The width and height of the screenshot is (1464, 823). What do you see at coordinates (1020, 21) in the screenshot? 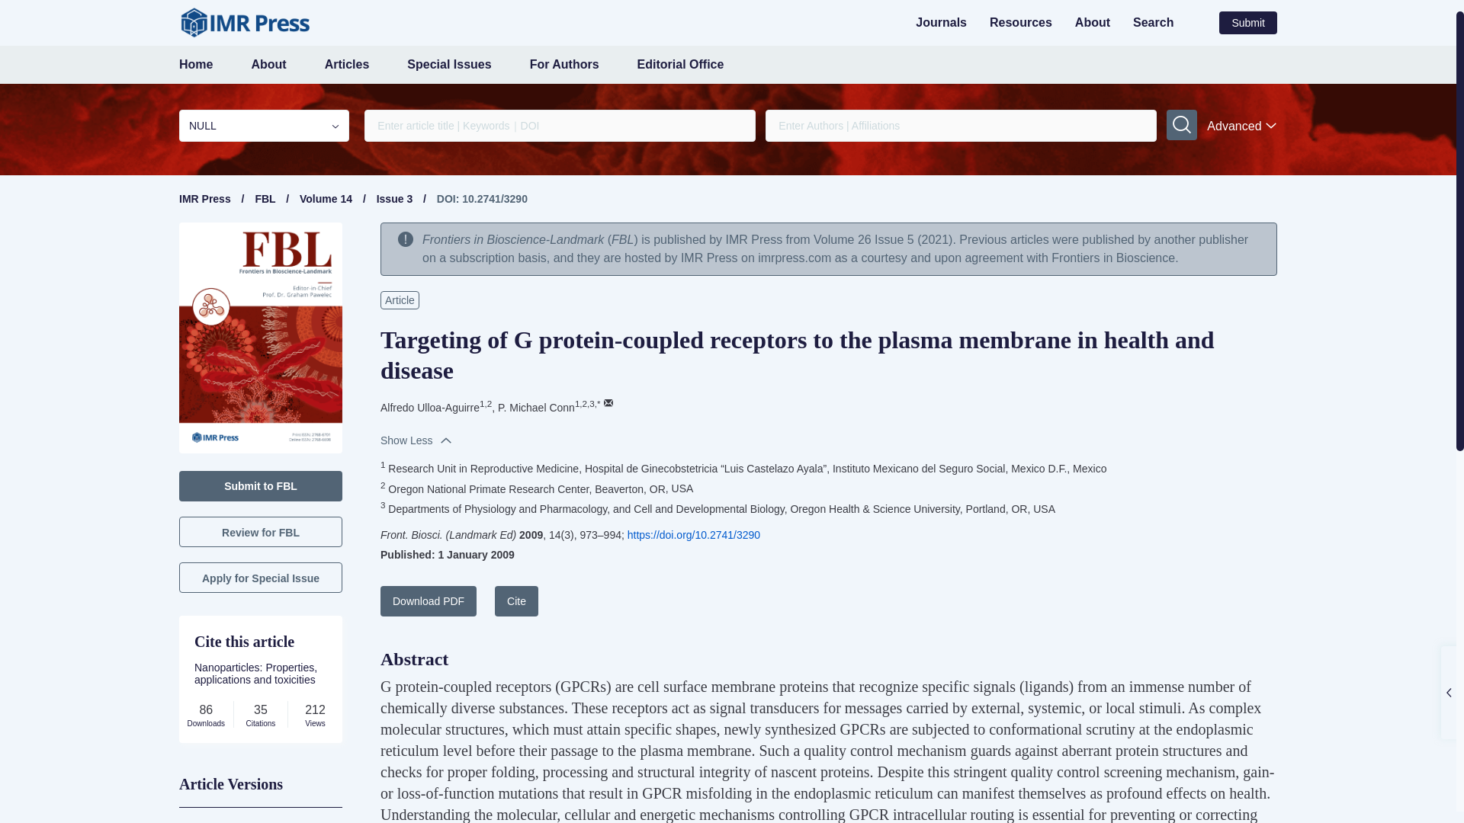
I see `Resources` at bounding box center [1020, 21].